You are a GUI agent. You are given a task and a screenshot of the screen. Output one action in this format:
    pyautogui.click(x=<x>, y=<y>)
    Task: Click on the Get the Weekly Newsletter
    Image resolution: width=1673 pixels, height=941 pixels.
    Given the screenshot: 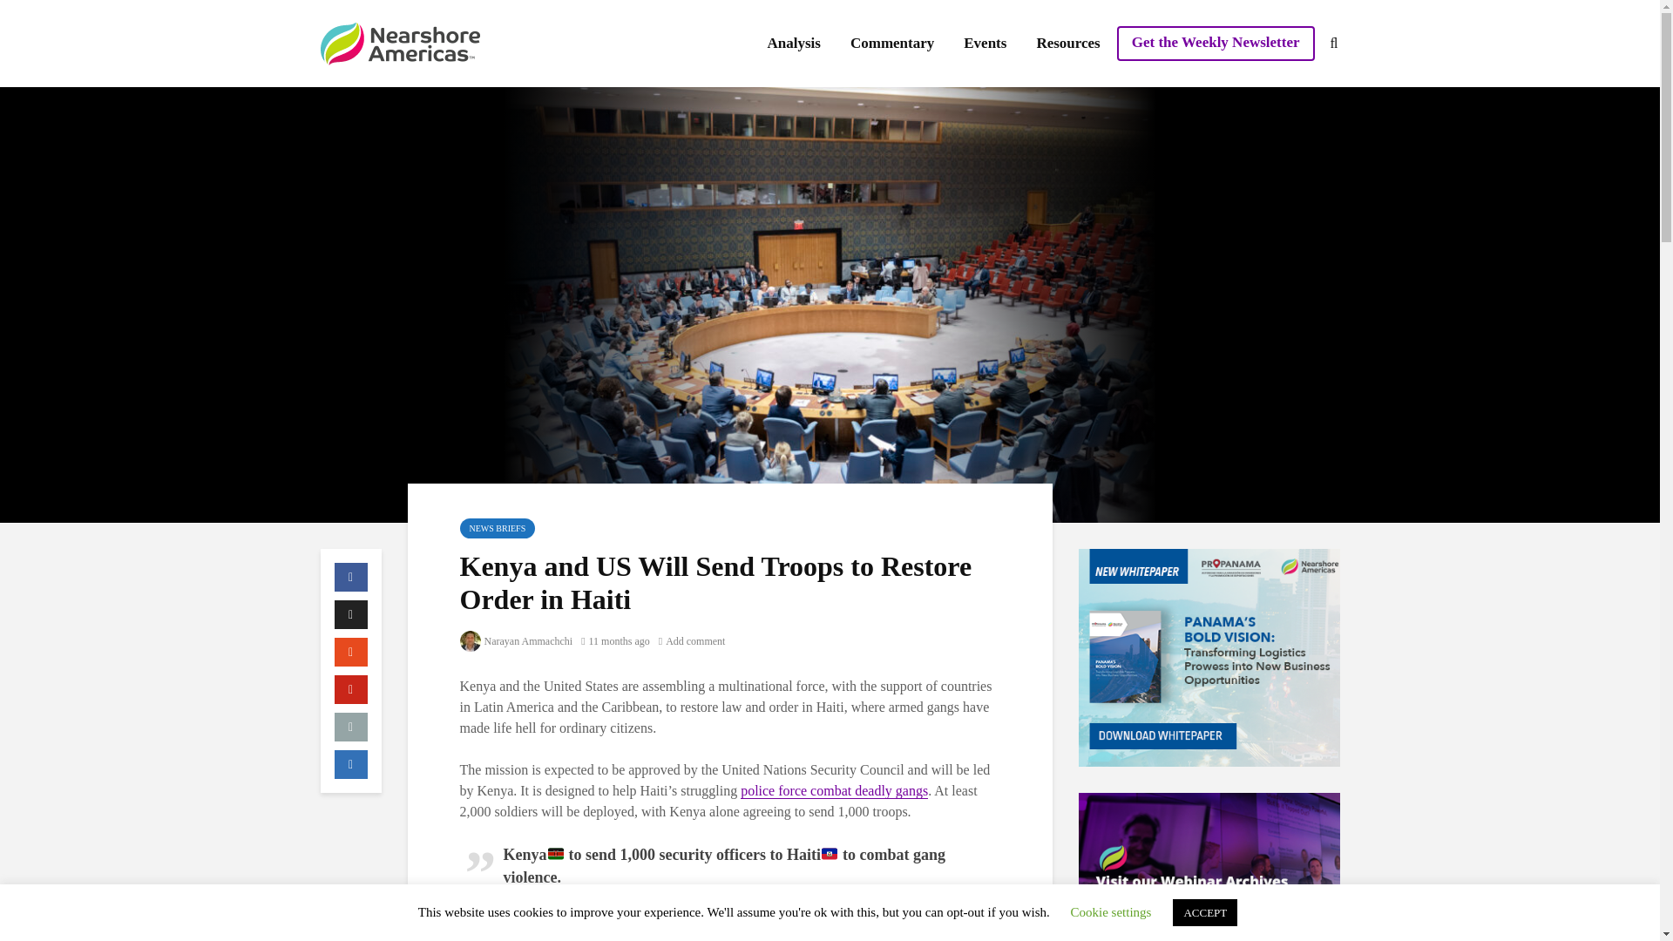 What is the action you would take?
    pyautogui.click(x=1216, y=44)
    